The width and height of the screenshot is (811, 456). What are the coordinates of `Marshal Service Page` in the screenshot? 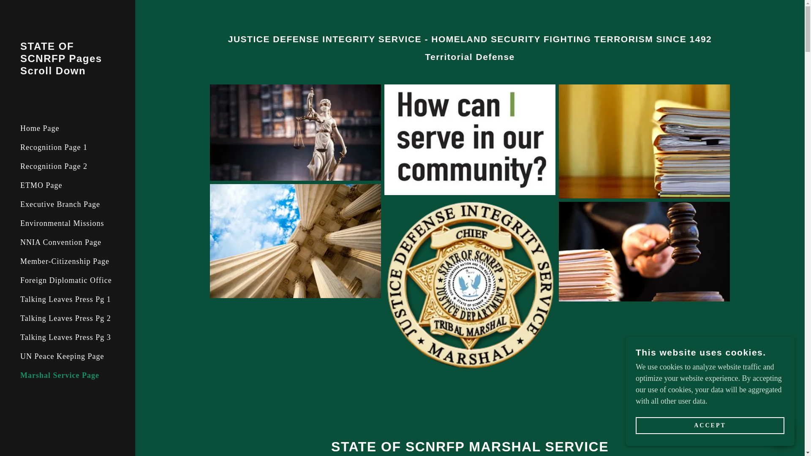 It's located at (60, 375).